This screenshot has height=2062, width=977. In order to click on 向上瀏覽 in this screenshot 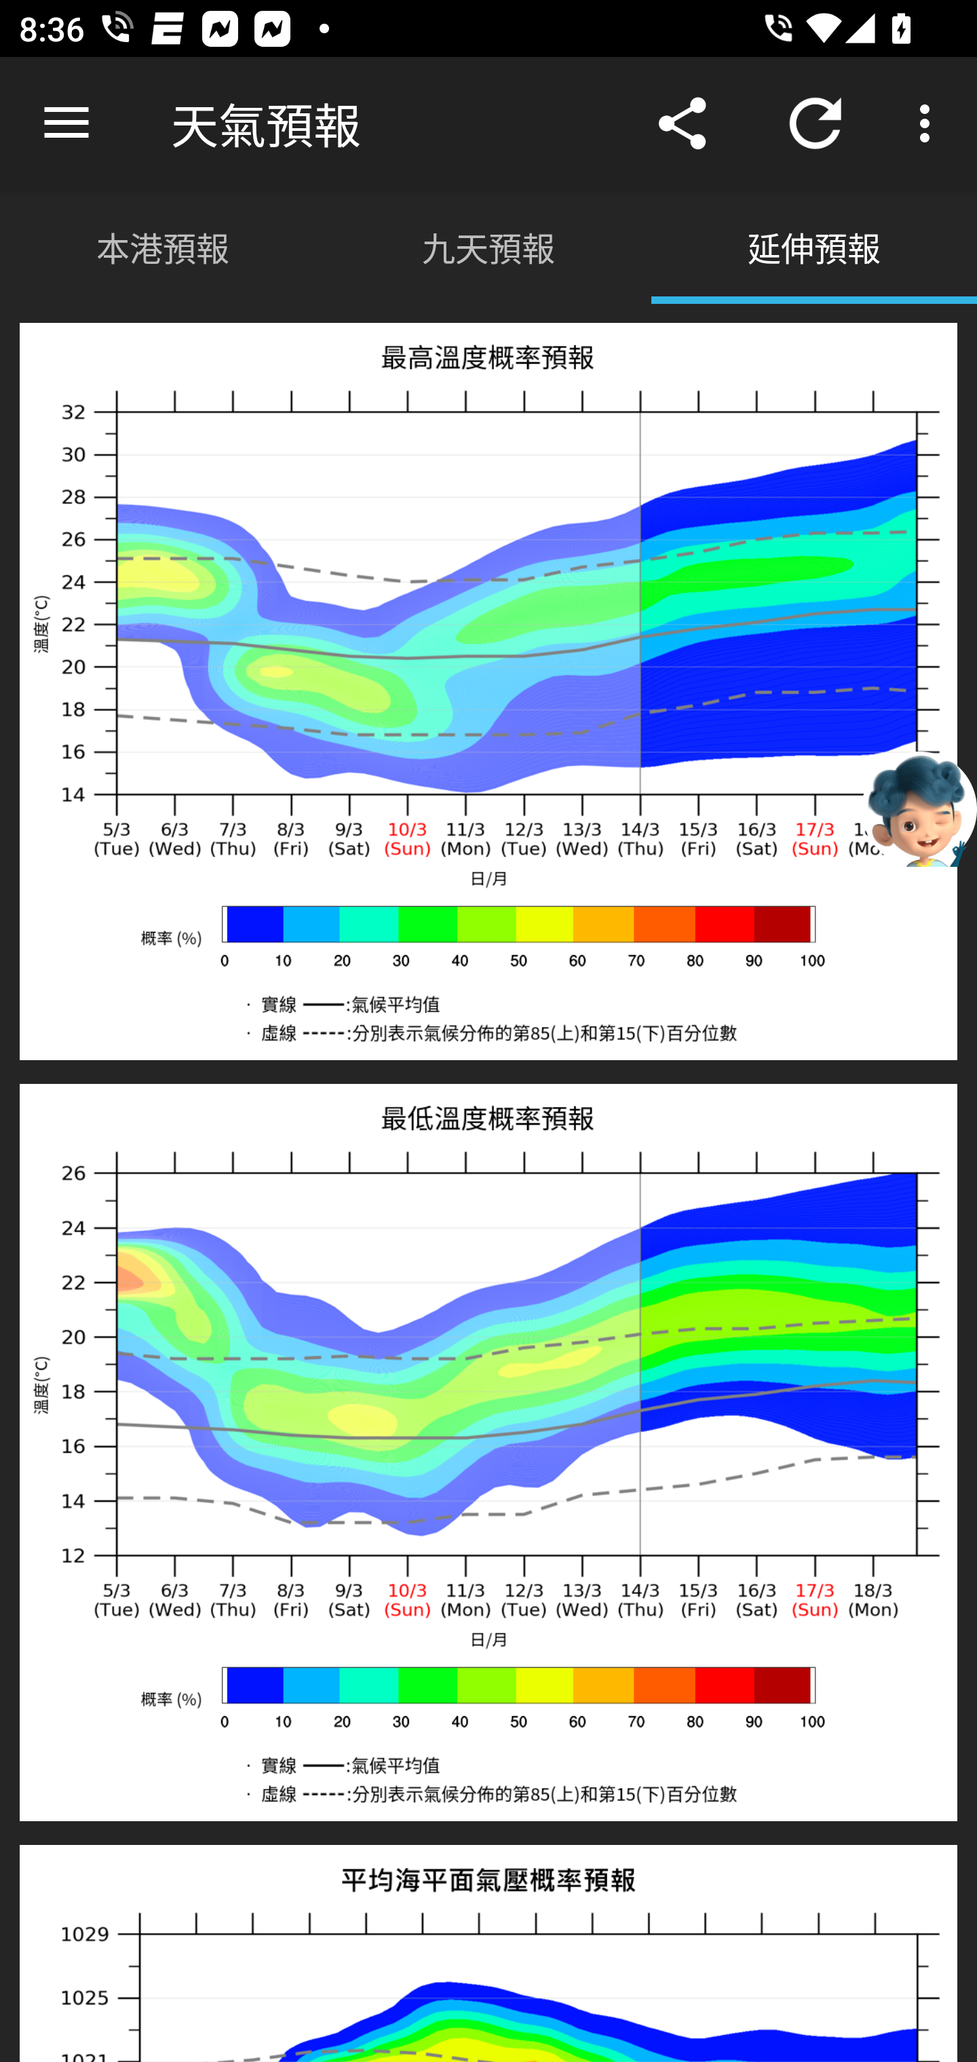, I will do `click(66, 123)`.